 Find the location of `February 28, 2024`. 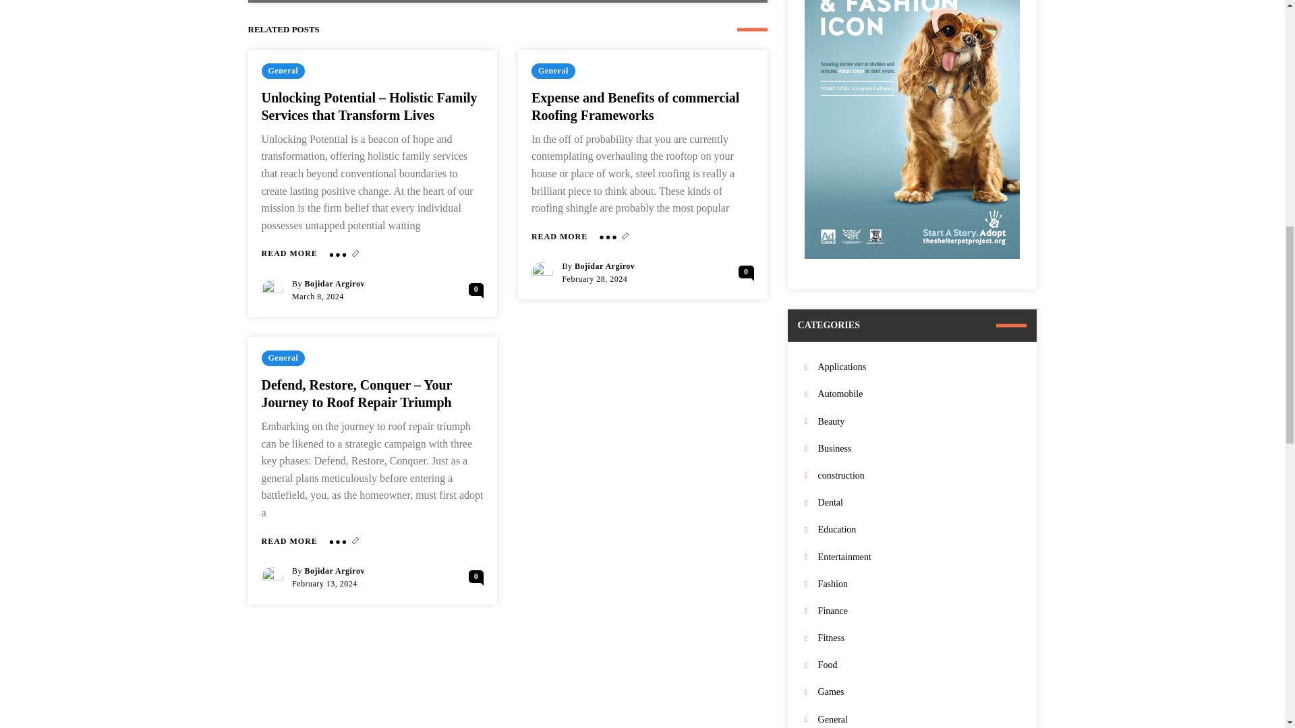

February 28, 2024 is located at coordinates (594, 279).